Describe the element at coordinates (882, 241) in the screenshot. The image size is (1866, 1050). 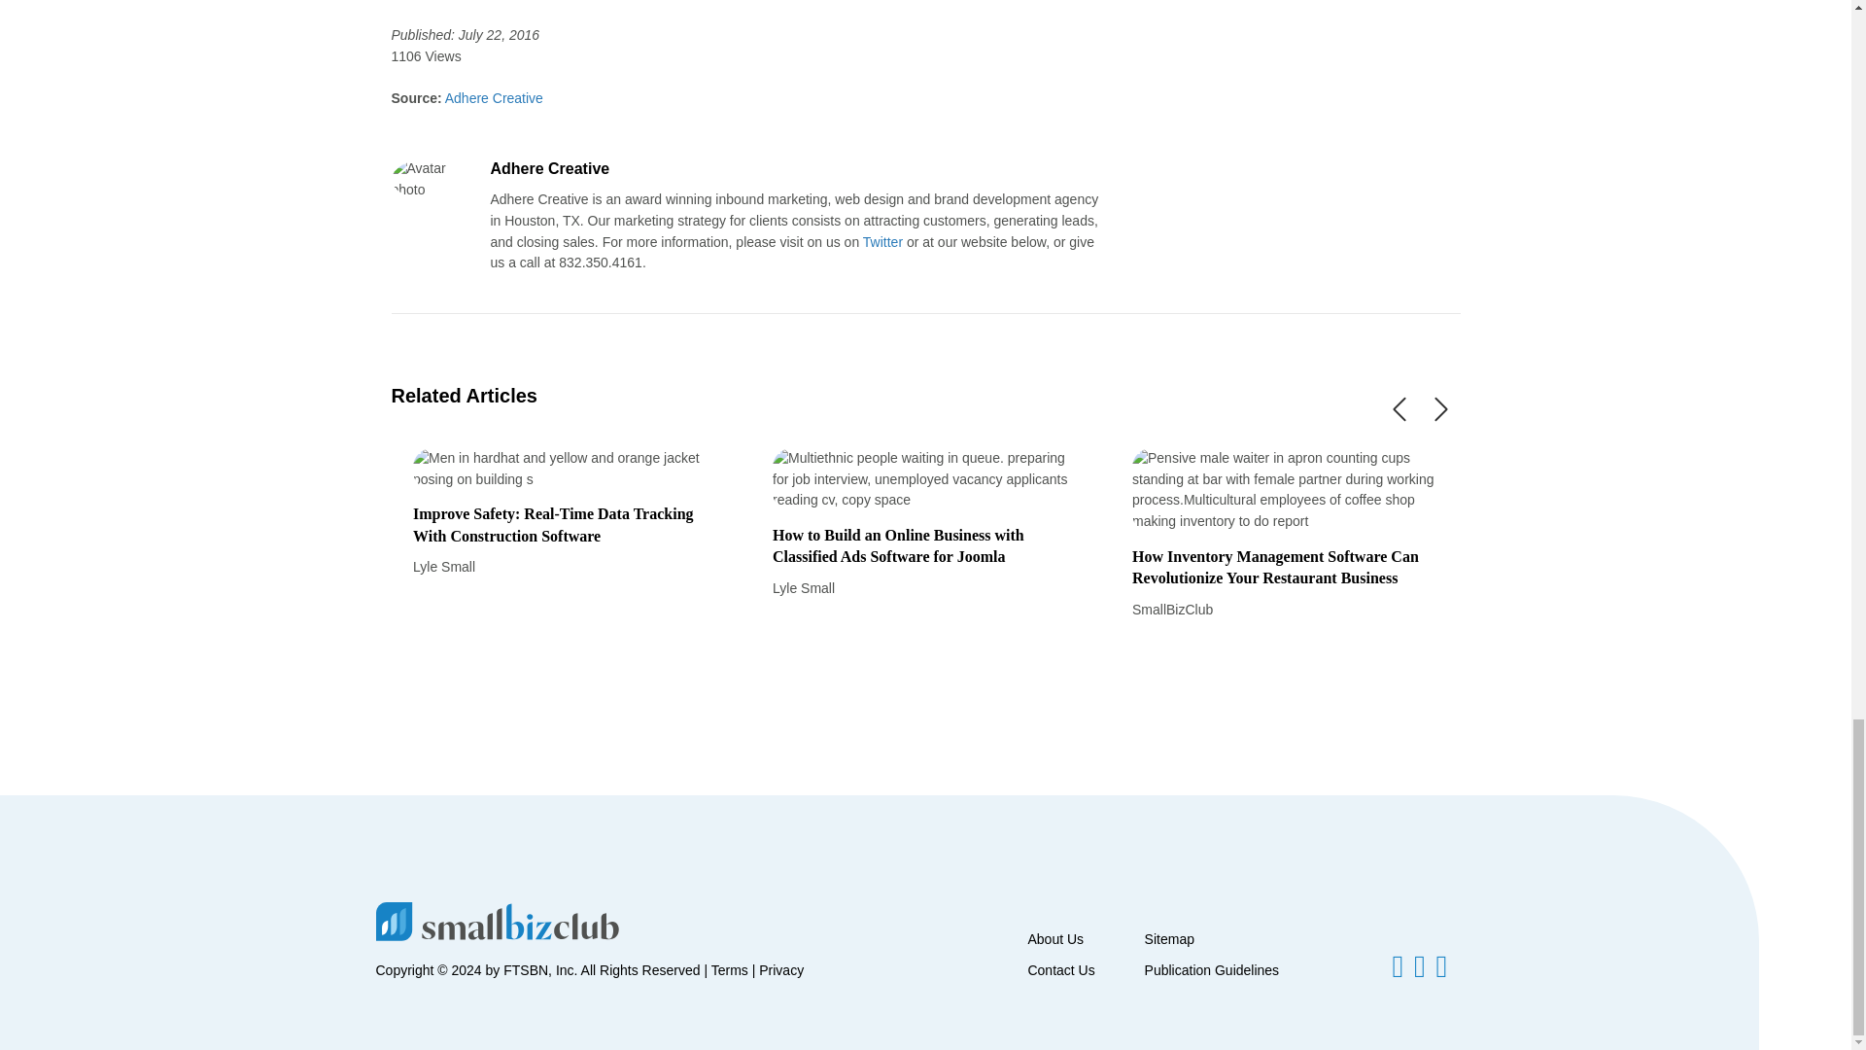
I see `Twitter` at that location.